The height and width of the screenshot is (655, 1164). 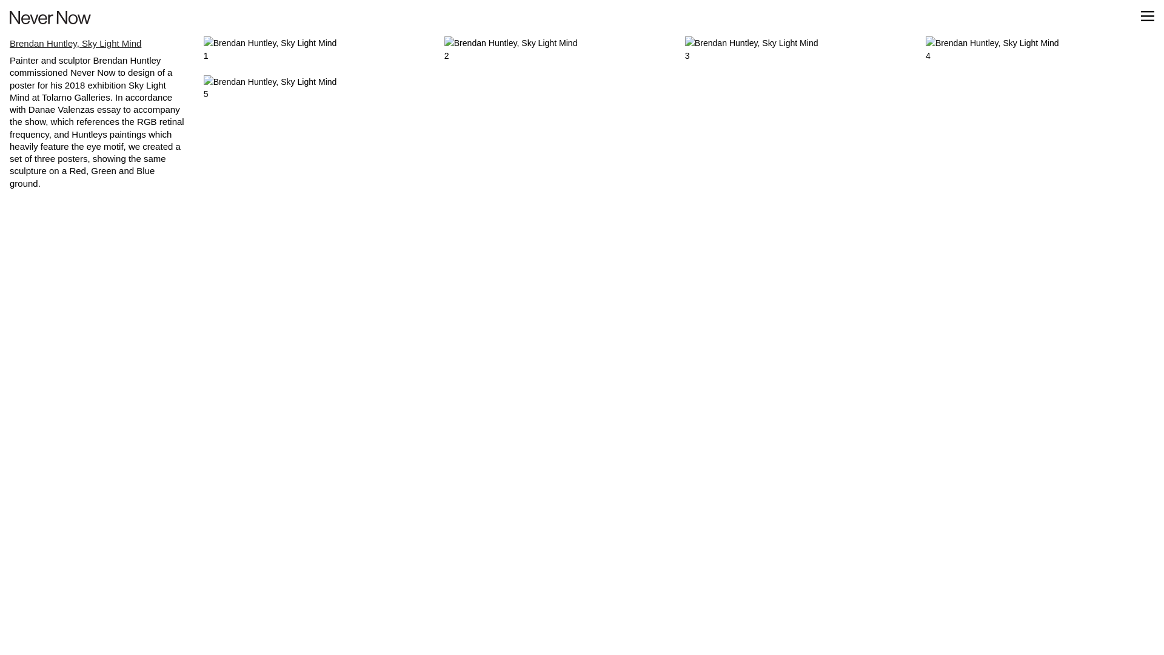 What do you see at coordinates (1148, 16) in the screenshot?
I see ` ` at bounding box center [1148, 16].